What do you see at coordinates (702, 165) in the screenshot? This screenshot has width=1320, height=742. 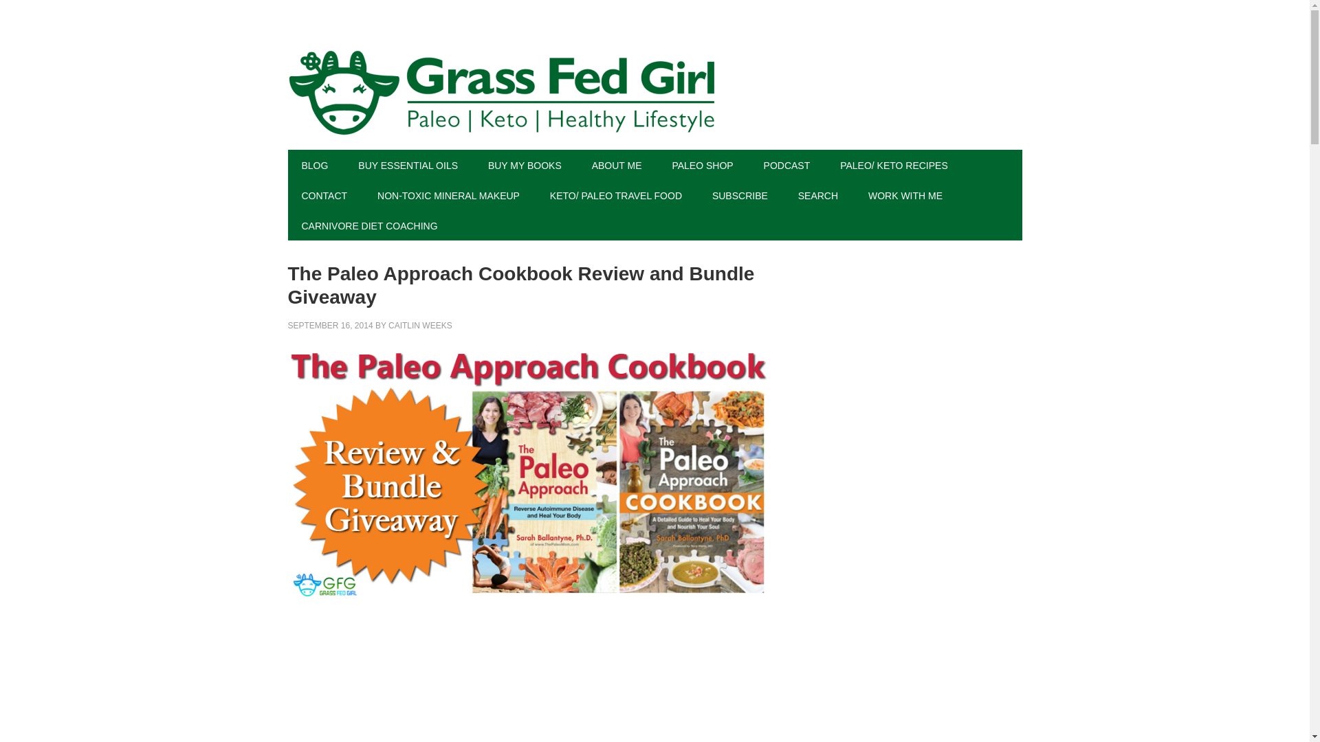 I see `PALEO SHOP` at bounding box center [702, 165].